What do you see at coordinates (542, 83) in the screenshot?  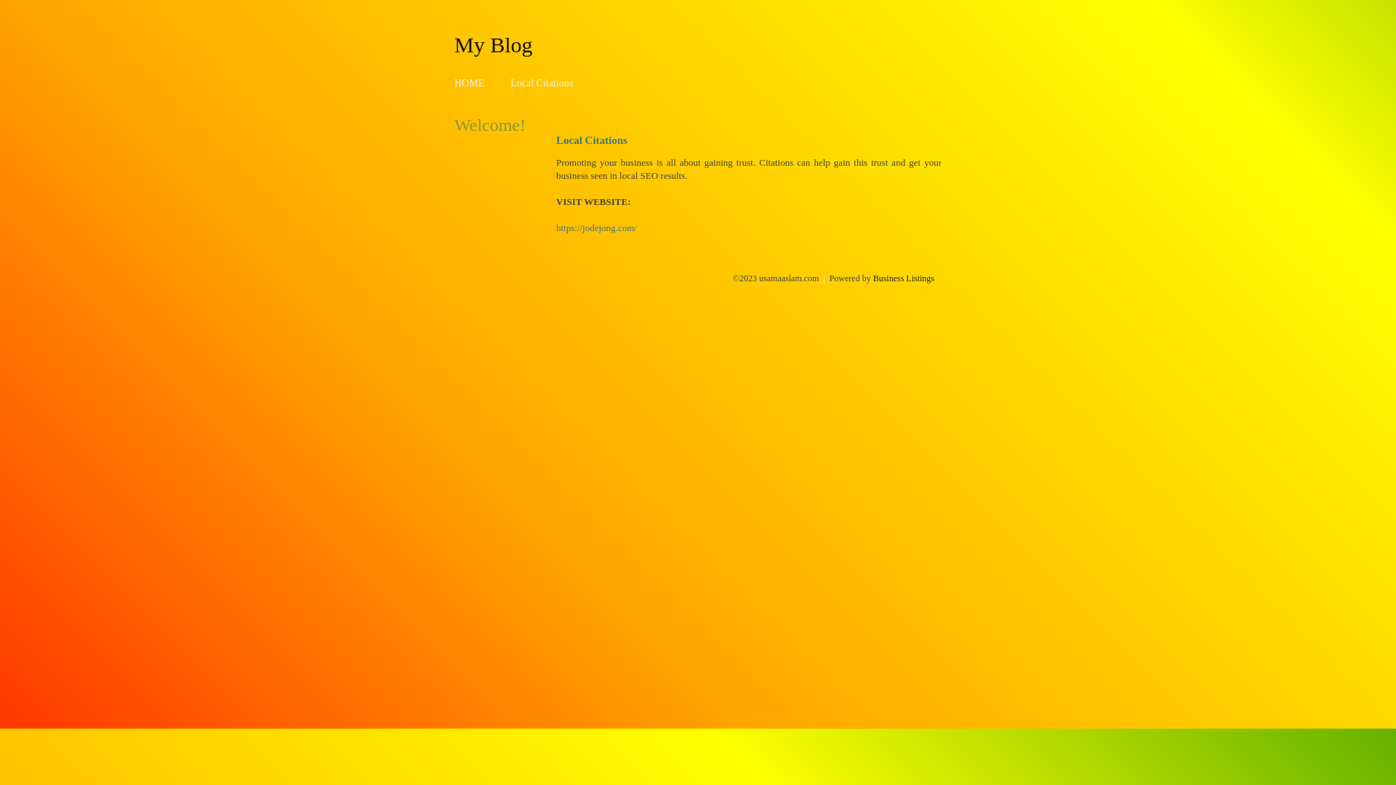 I see `Local Citations` at bounding box center [542, 83].